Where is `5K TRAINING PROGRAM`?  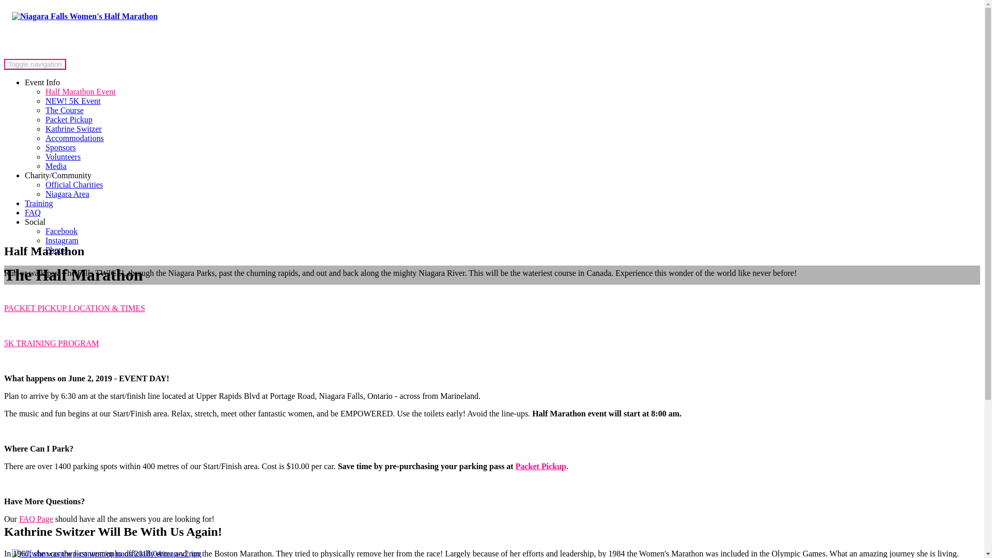
5K TRAINING PROGRAM is located at coordinates (52, 343).